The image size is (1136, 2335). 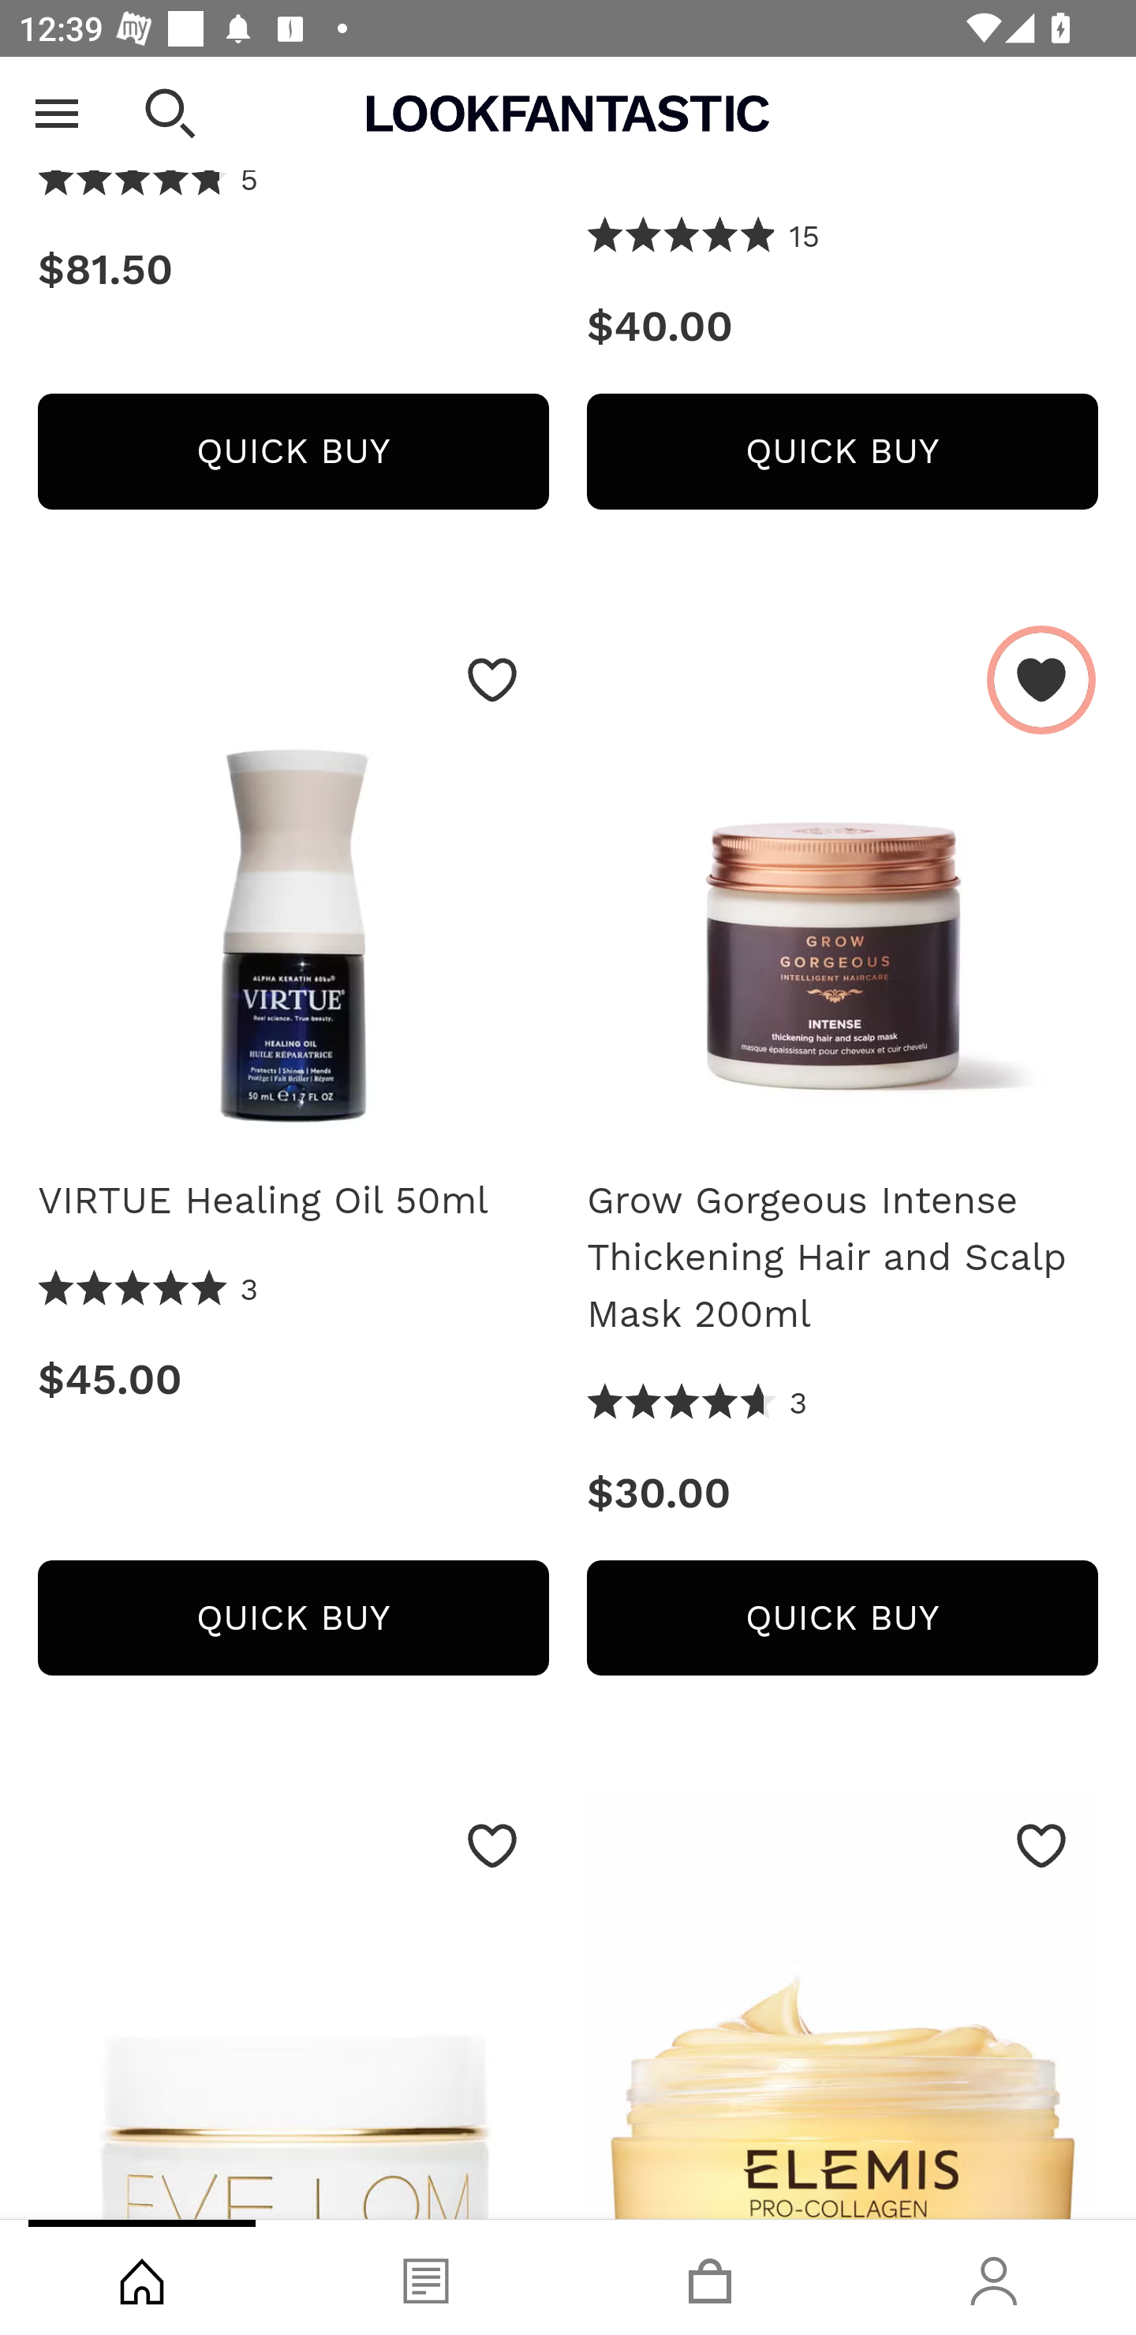 I want to click on Price: $81.50, so click(x=293, y=271).